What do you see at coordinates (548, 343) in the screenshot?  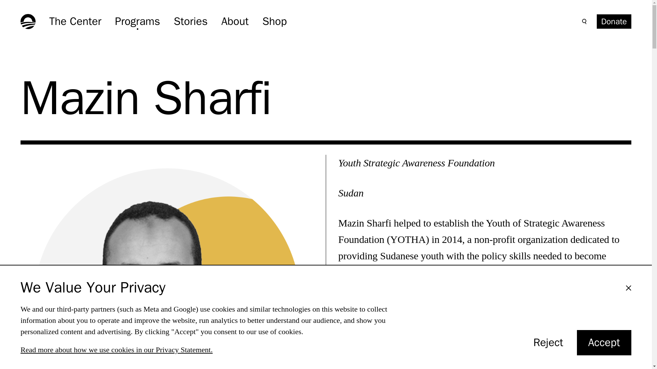 I see `About` at bounding box center [548, 343].